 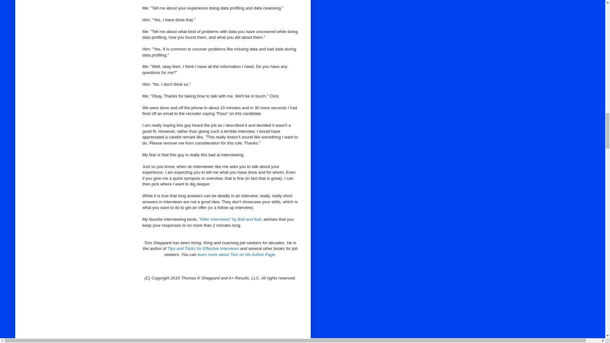 What do you see at coordinates (230, 219) in the screenshot?
I see `"Killer Interviews" by Ball and Ball` at bounding box center [230, 219].